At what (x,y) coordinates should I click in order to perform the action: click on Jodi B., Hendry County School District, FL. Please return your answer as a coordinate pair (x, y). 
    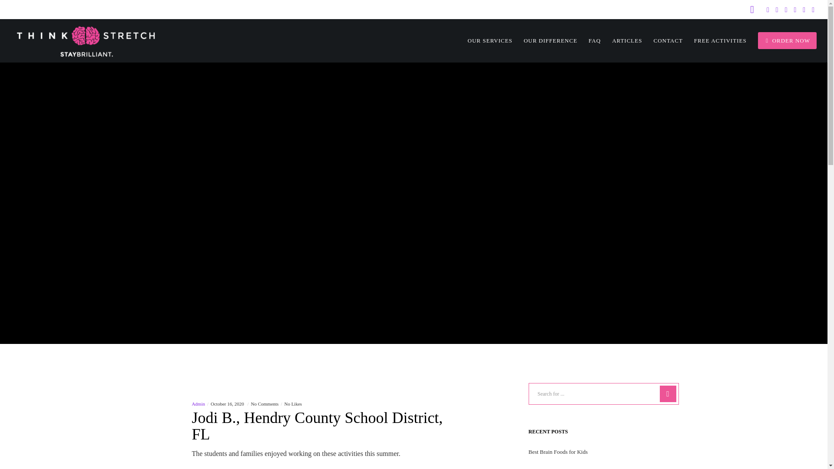
    Looking at the image, I should click on (328, 430).